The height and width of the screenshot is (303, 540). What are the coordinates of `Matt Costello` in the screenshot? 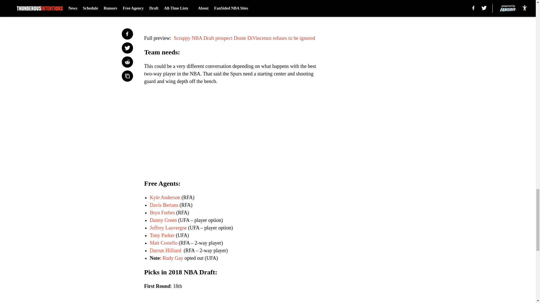 It's located at (163, 243).